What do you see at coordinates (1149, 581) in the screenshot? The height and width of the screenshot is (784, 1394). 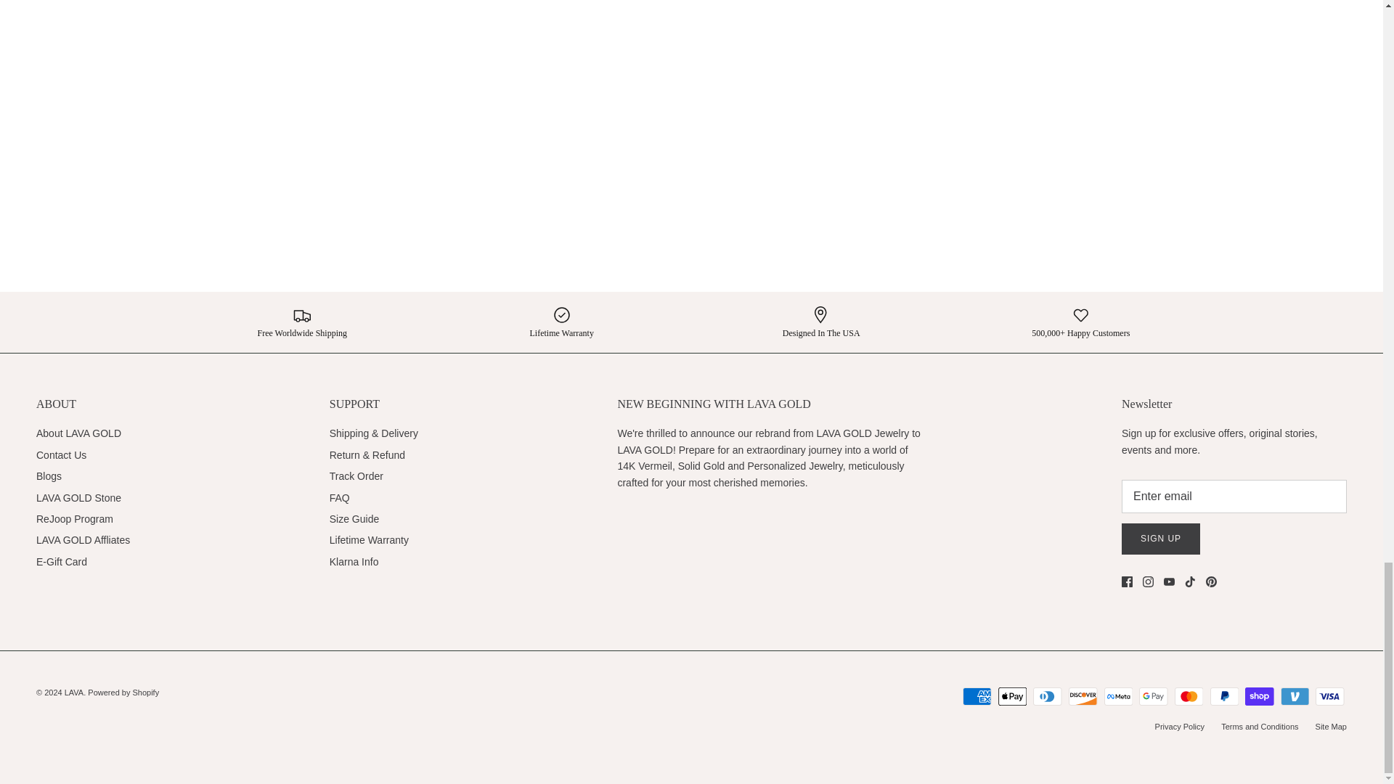 I see `Instagram` at bounding box center [1149, 581].